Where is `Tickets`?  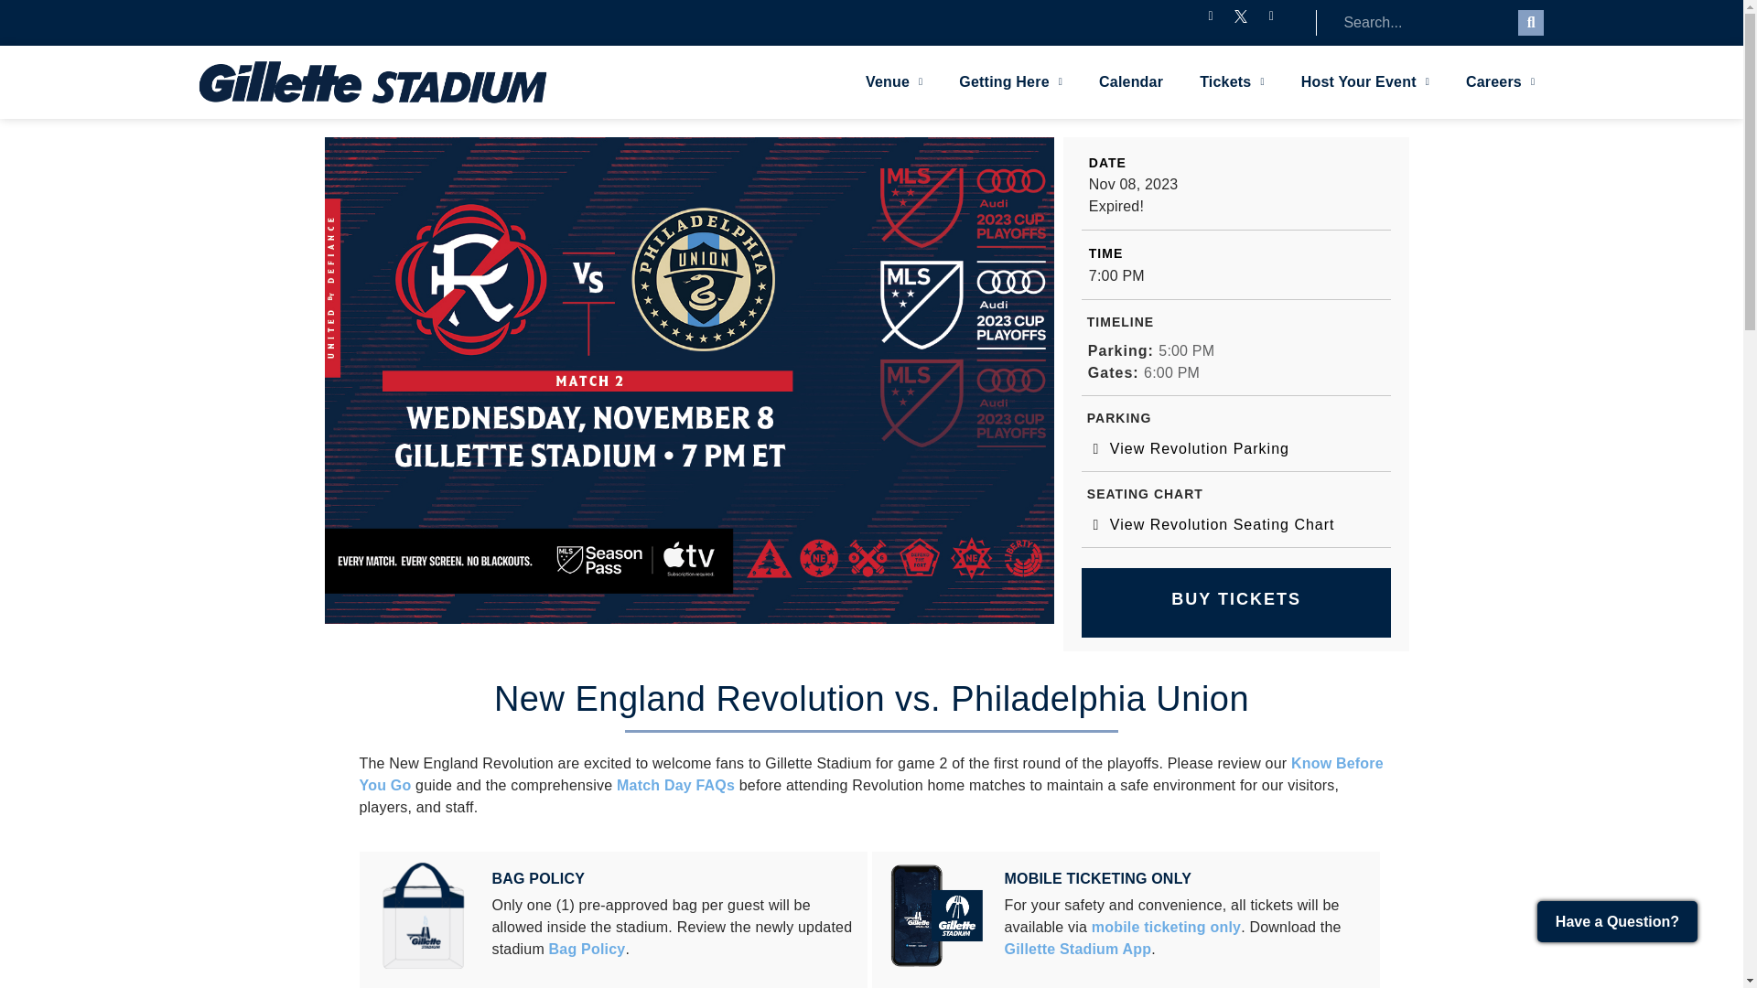
Tickets is located at coordinates (1232, 82).